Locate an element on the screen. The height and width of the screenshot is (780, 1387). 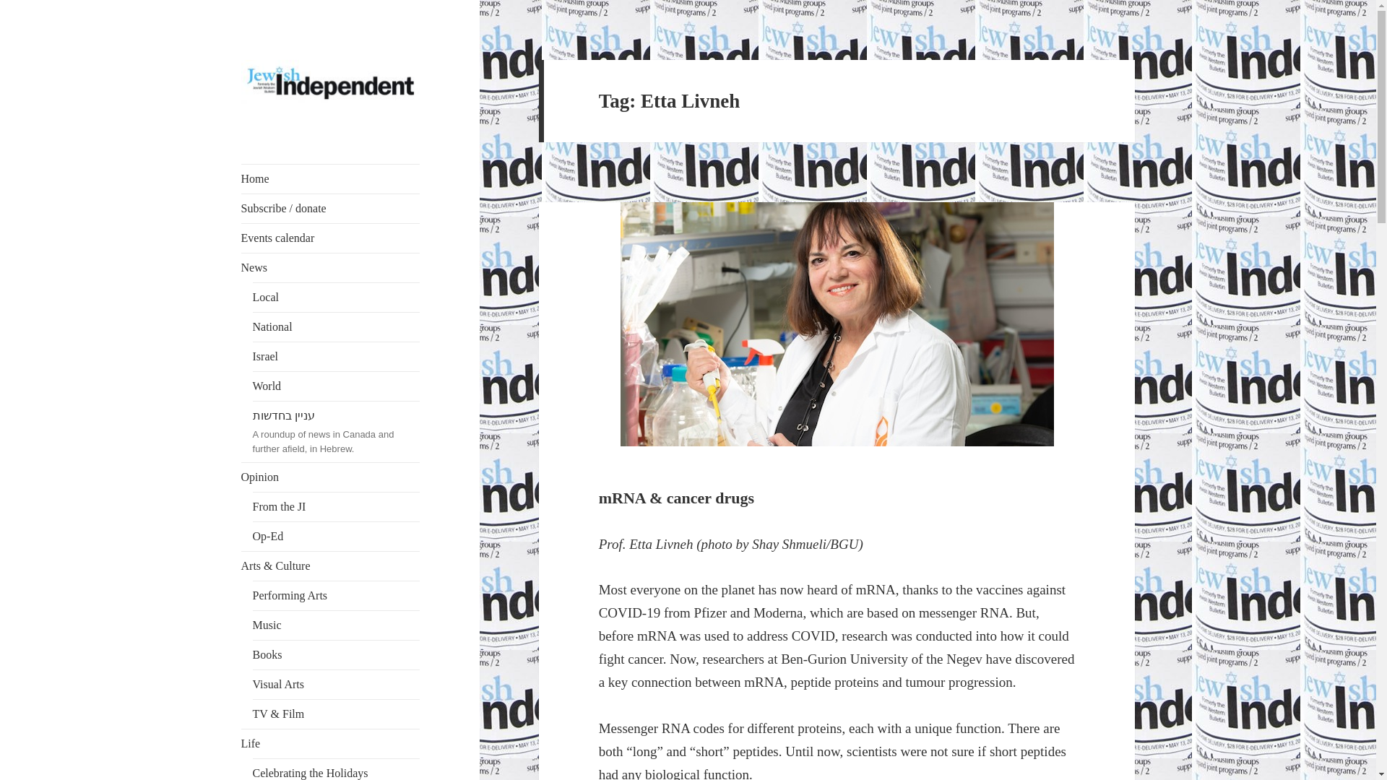
Celebrating the Holidays is located at coordinates (336, 769).